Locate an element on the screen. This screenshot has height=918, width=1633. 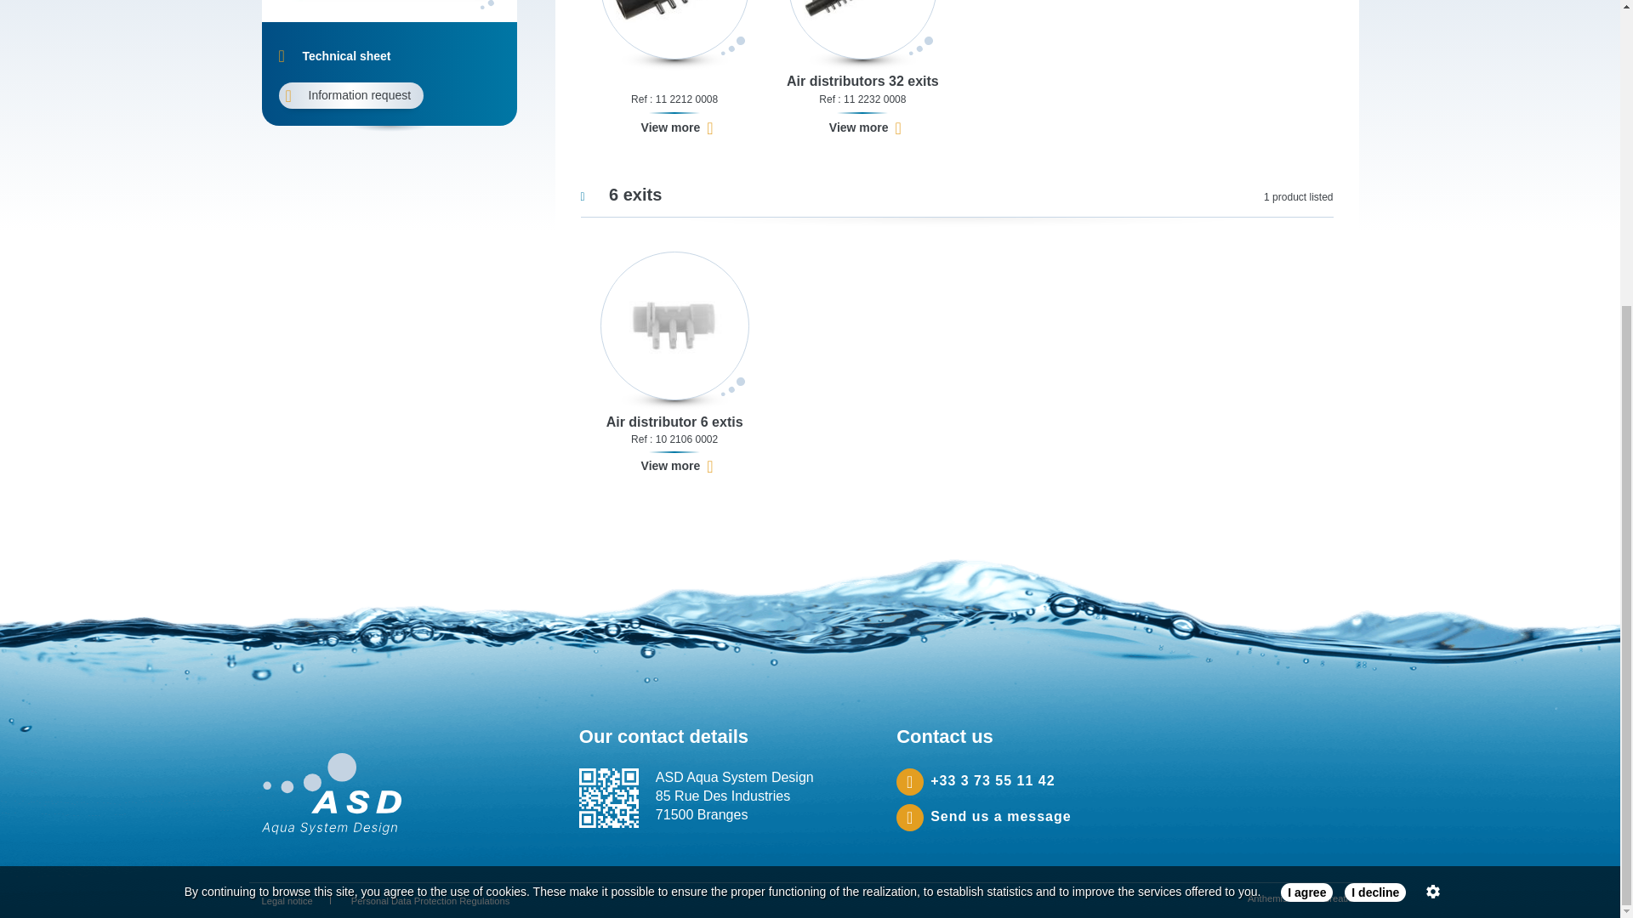
Air distributors 32 exits is located at coordinates (862, 82).